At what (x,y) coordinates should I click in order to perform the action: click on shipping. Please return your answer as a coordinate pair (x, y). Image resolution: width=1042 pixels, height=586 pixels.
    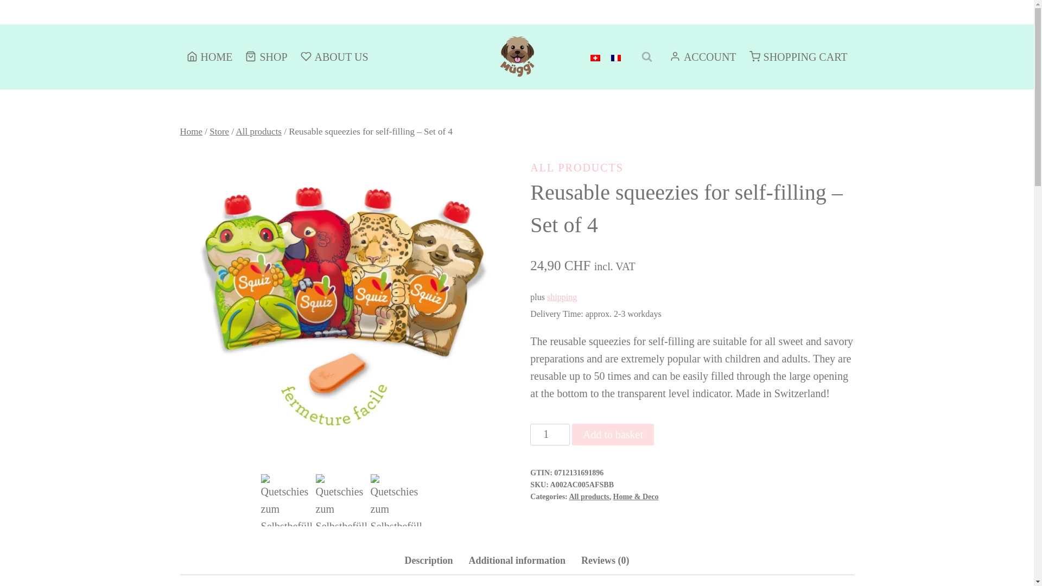
    Looking at the image, I should click on (562, 297).